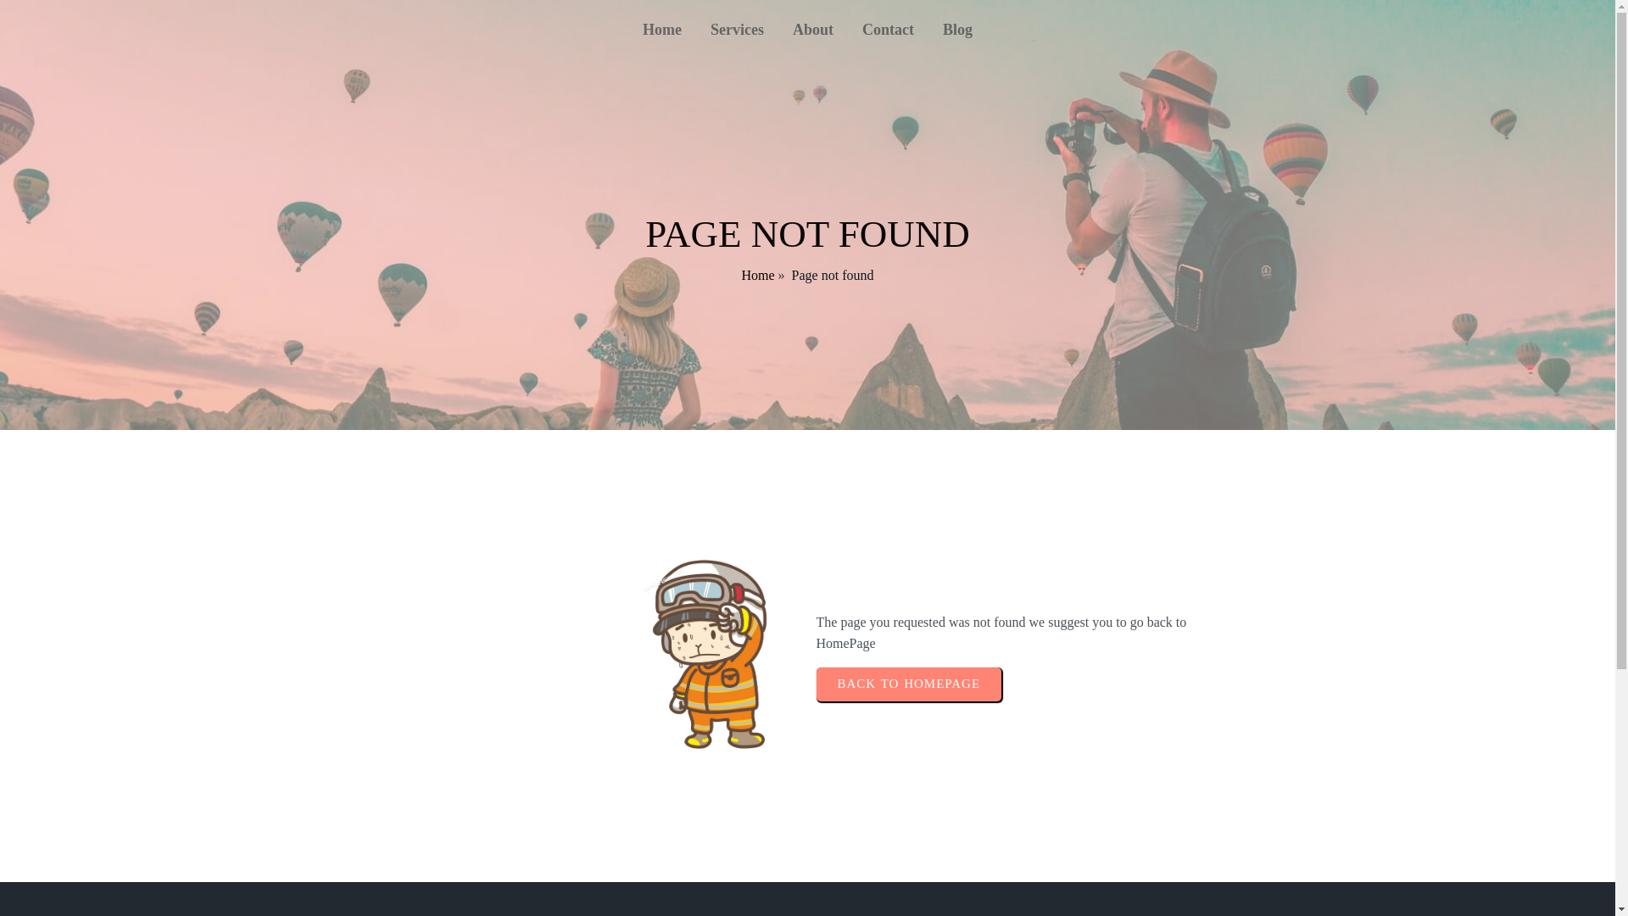 Image resolution: width=1628 pixels, height=916 pixels. Describe the element at coordinates (812, 29) in the screenshot. I see `About` at that location.